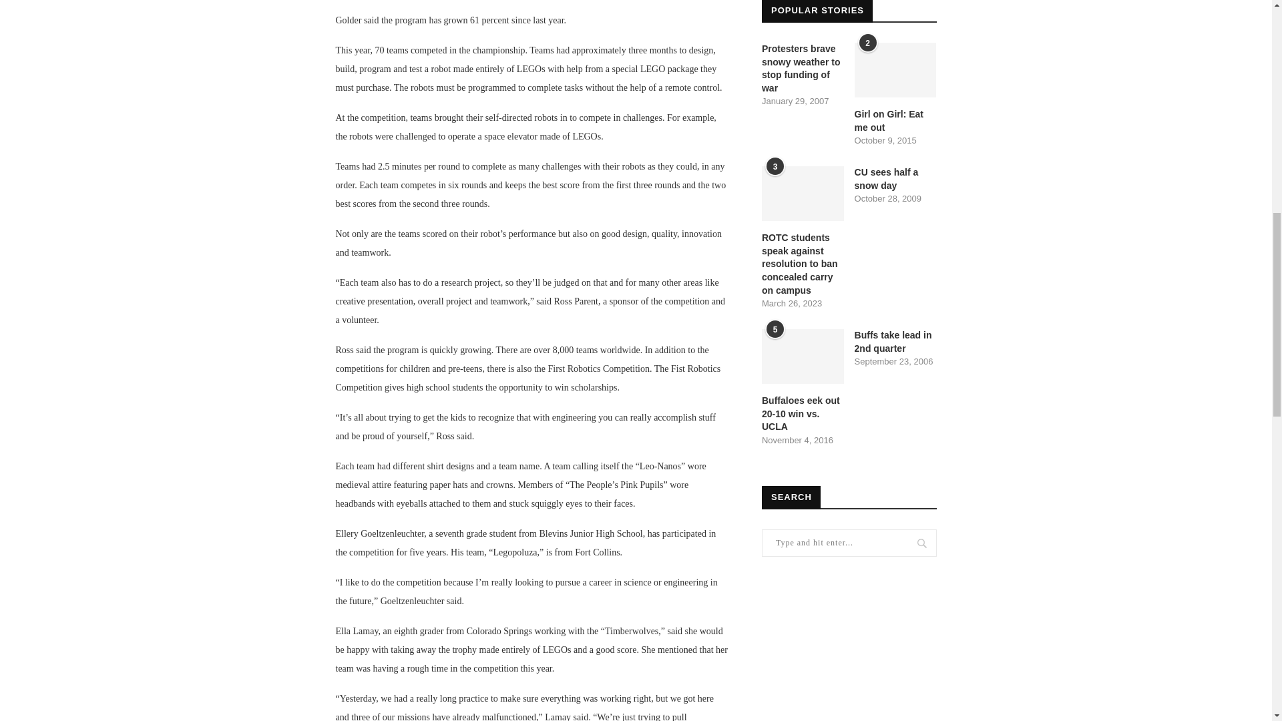  What do you see at coordinates (896, 69) in the screenshot?
I see `Girl on Girl: Eat me out` at bounding box center [896, 69].